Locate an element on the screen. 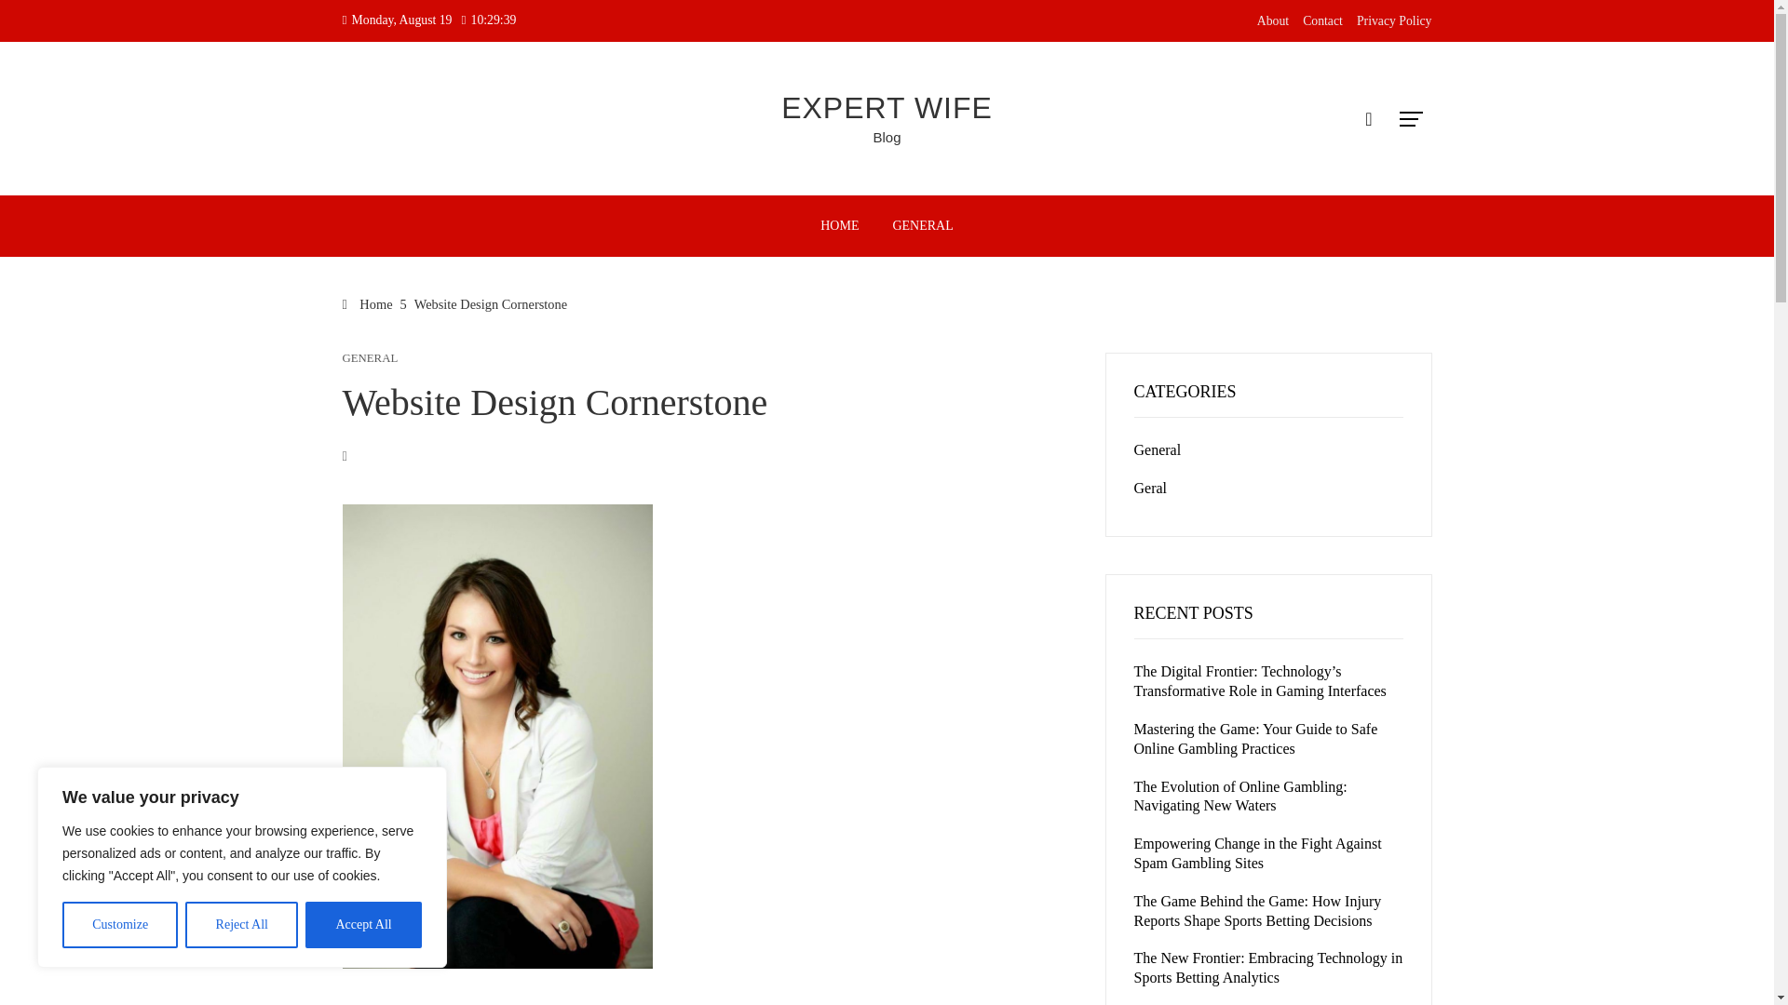 Image resolution: width=1788 pixels, height=1005 pixels. GENERAL is located at coordinates (922, 225).